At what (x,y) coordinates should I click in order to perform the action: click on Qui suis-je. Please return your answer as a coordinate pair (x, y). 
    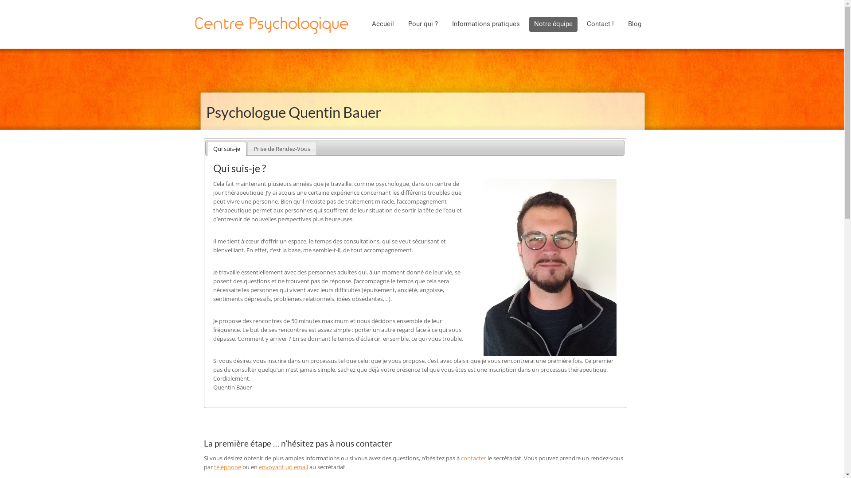
    Looking at the image, I should click on (227, 149).